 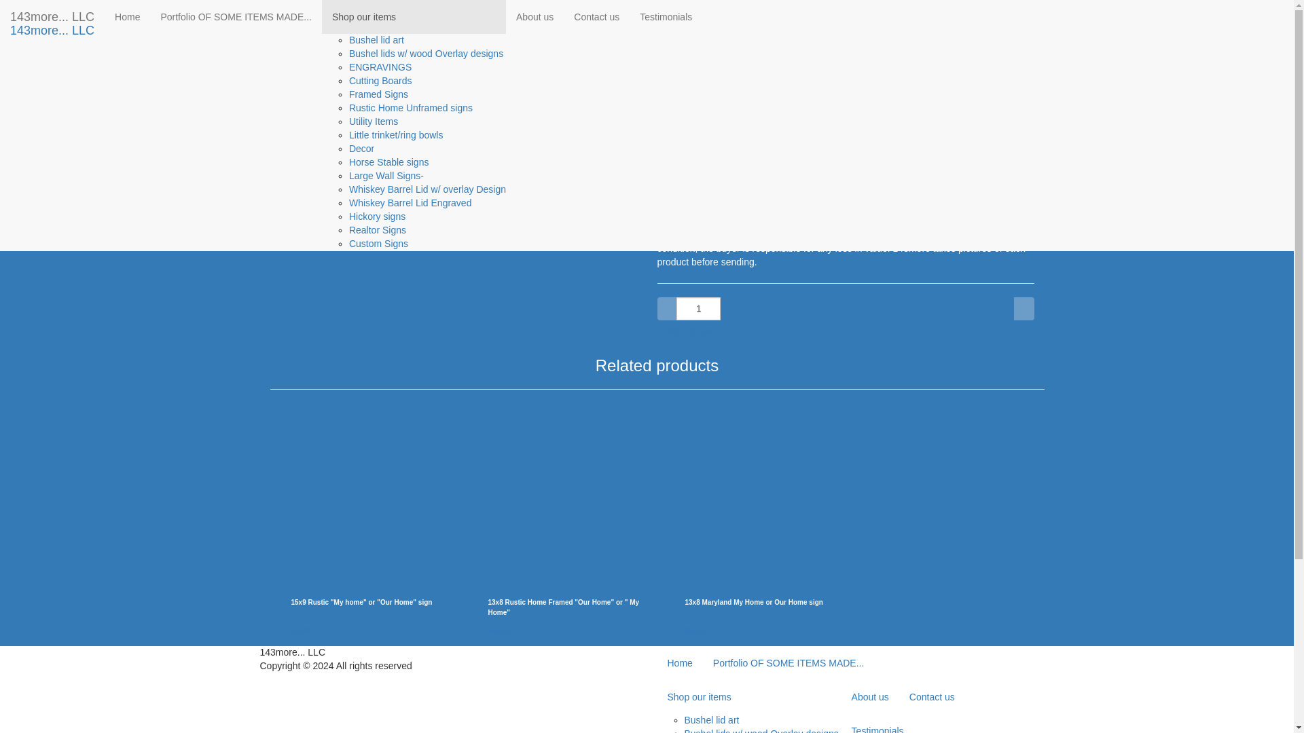 I want to click on Framed Signs, so click(x=378, y=94).